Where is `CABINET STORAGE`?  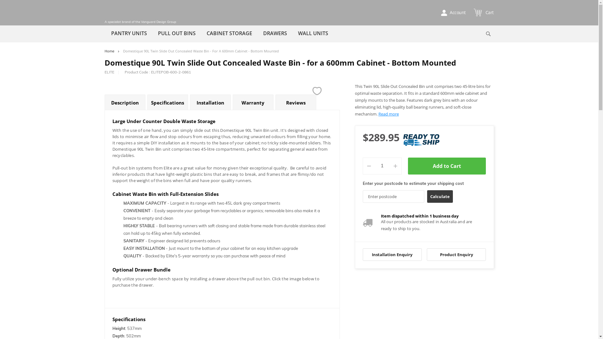 CABINET STORAGE is located at coordinates (229, 33).